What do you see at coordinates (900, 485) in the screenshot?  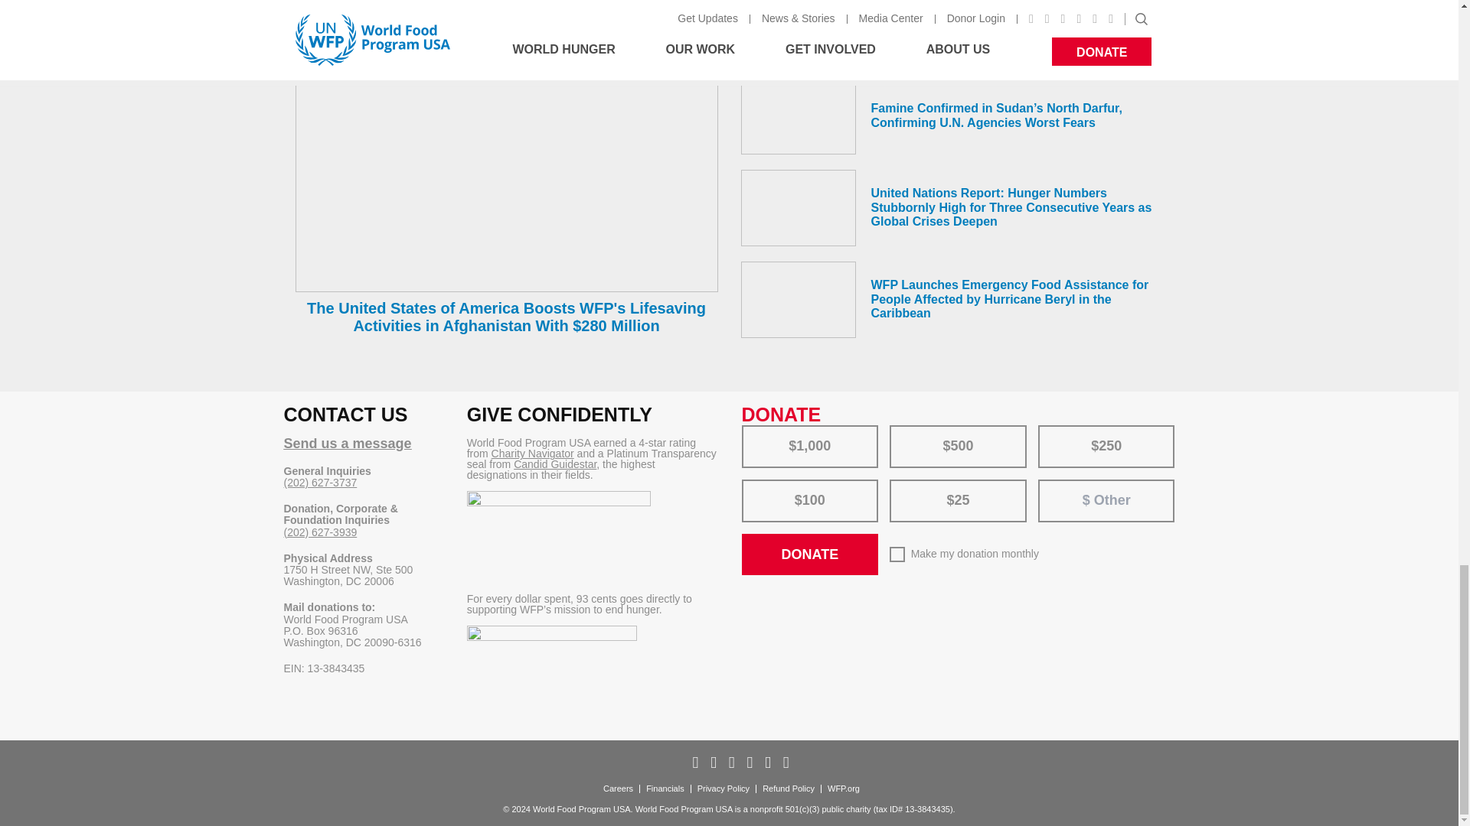 I see `25` at bounding box center [900, 485].